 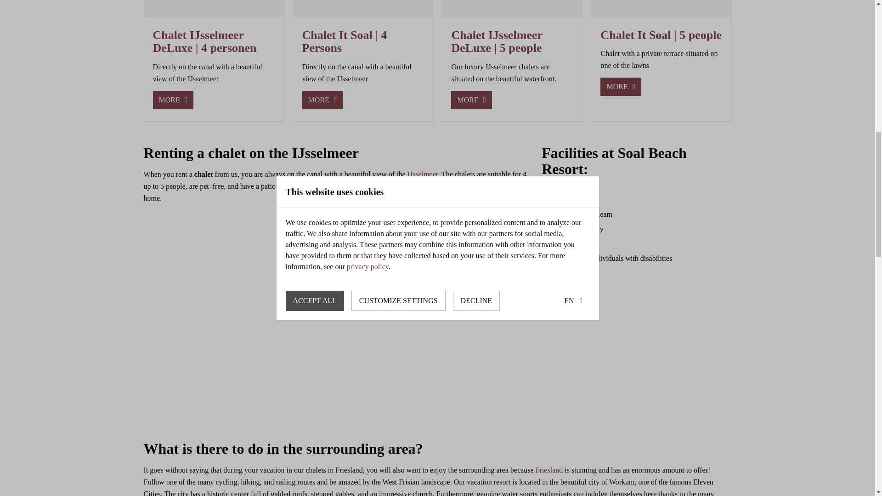 I want to click on holiday chalet Friesland, so click(x=535, y=317).